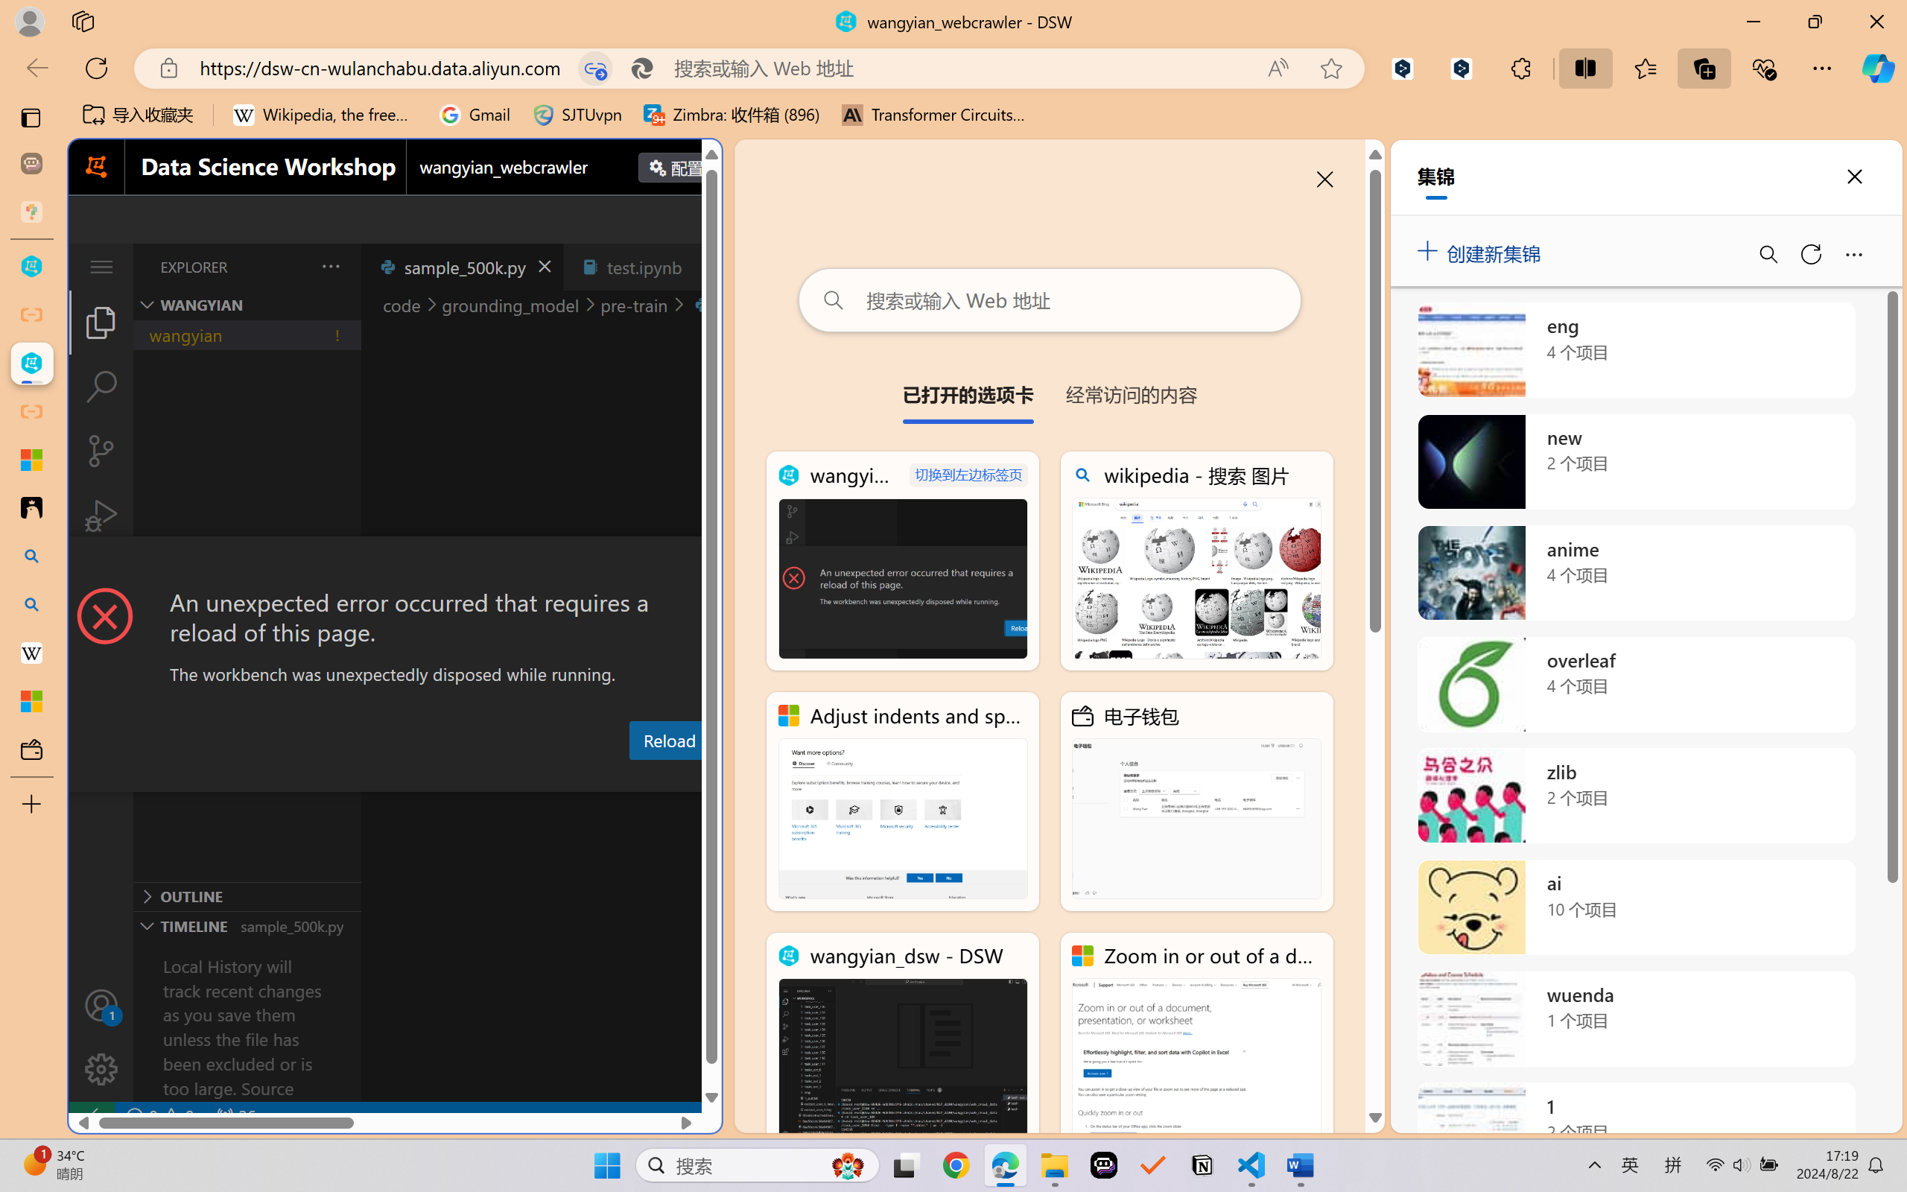 The width and height of the screenshot is (1907, 1192). What do you see at coordinates (462, 267) in the screenshot?
I see `sample_500k.py` at bounding box center [462, 267].